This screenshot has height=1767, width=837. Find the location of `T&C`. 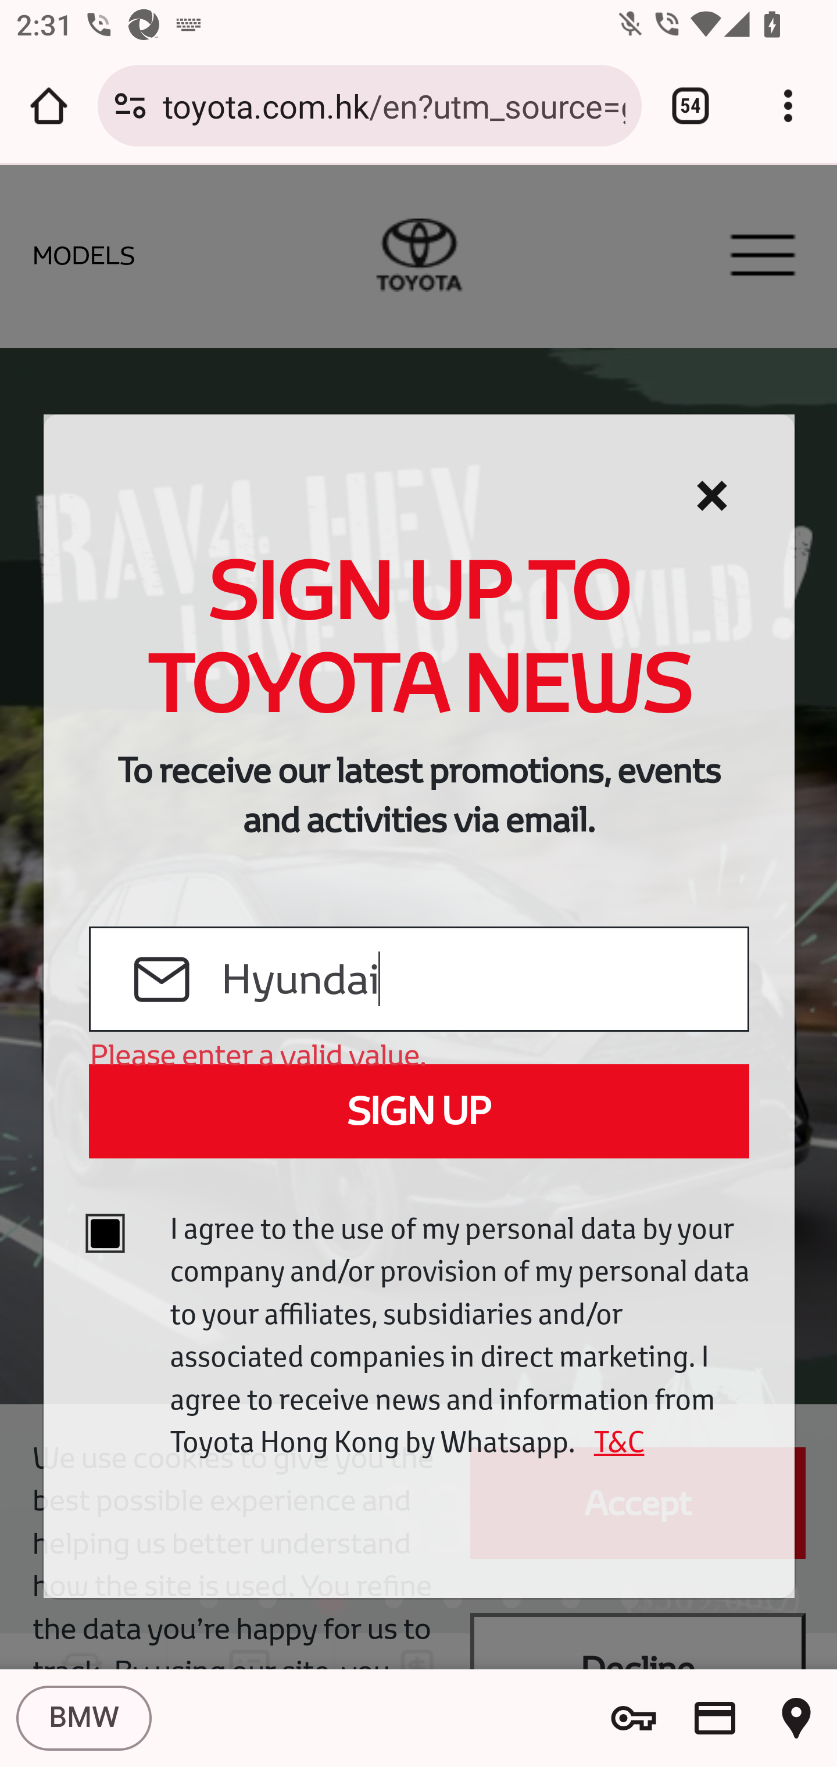

T&C is located at coordinates (611, 1441).